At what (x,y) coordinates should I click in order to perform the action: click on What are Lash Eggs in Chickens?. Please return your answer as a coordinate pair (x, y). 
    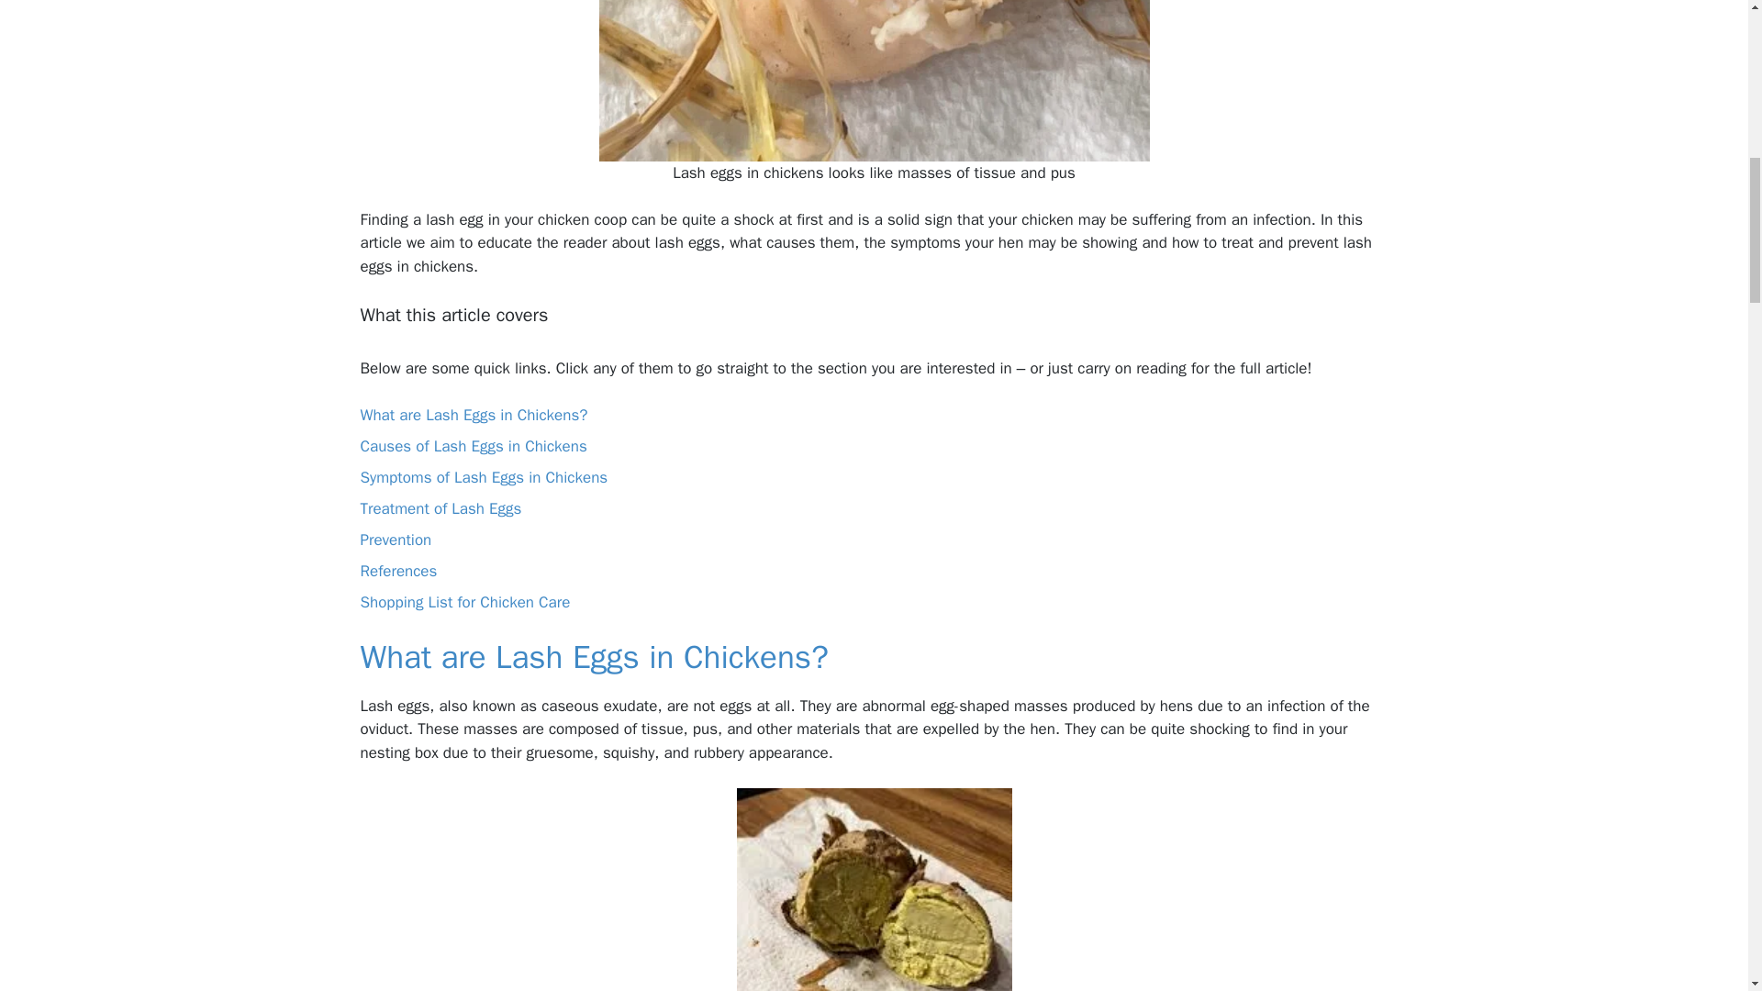
    Looking at the image, I should click on (473, 415).